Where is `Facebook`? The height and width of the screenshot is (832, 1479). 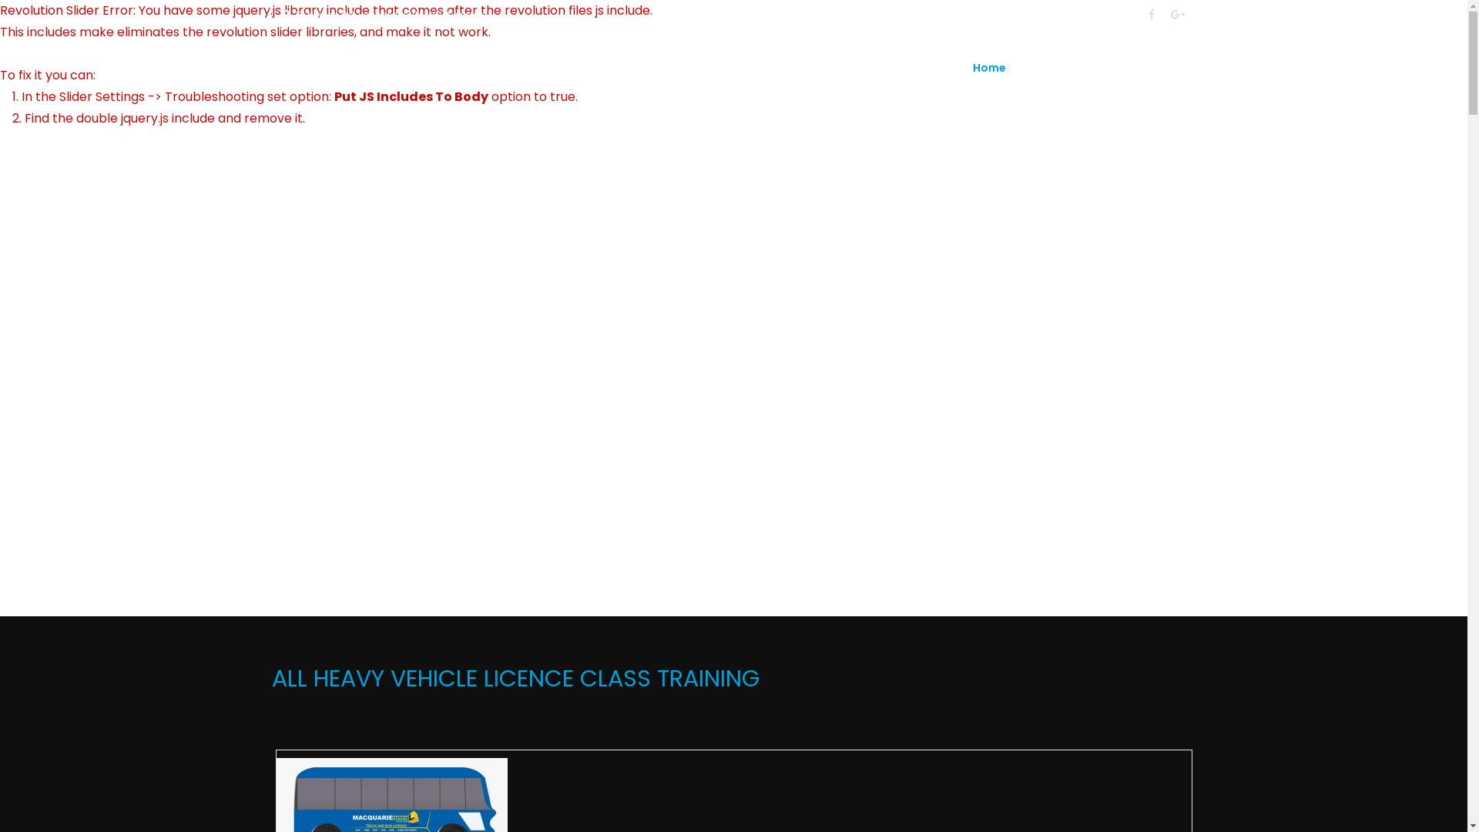
Facebook is located at coordinates (1159, 15).